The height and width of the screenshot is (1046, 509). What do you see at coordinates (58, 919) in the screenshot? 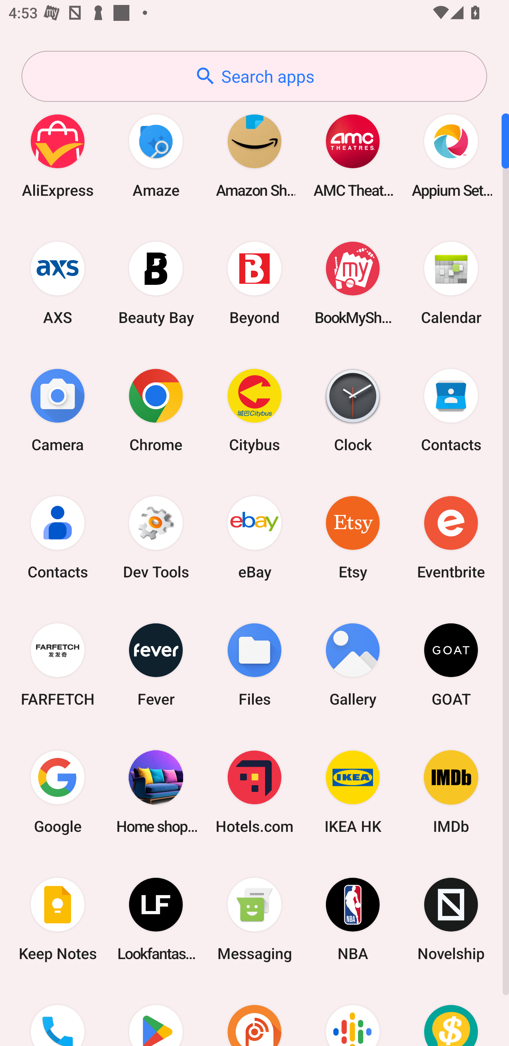
I see `Keep Notes` at bounding box center [58, 919].